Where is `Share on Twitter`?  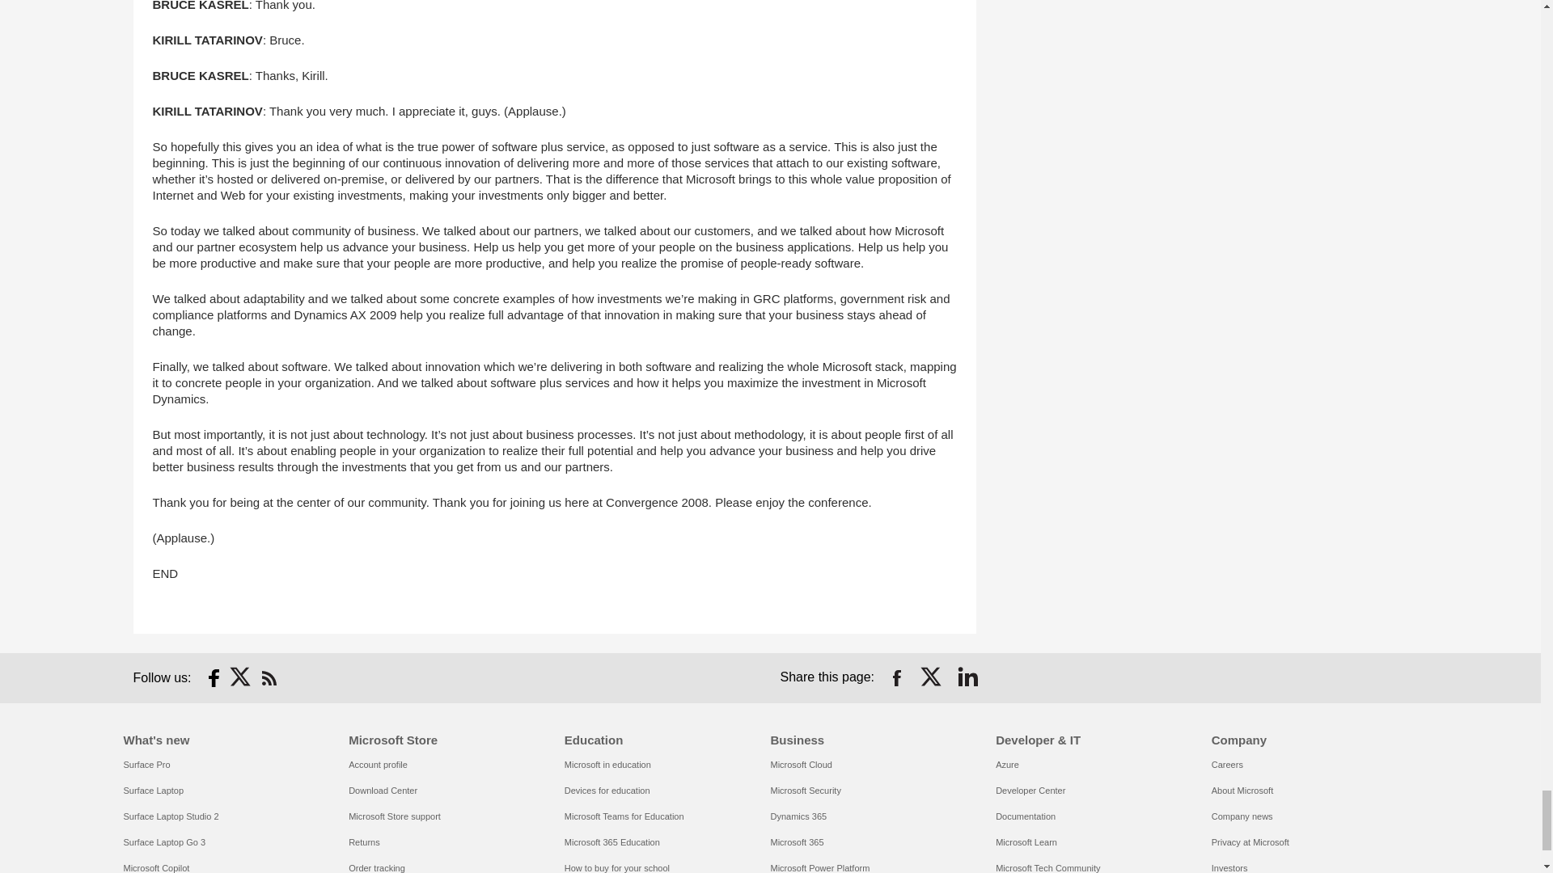 Share on Twitter is located at coordinates (932, 677).